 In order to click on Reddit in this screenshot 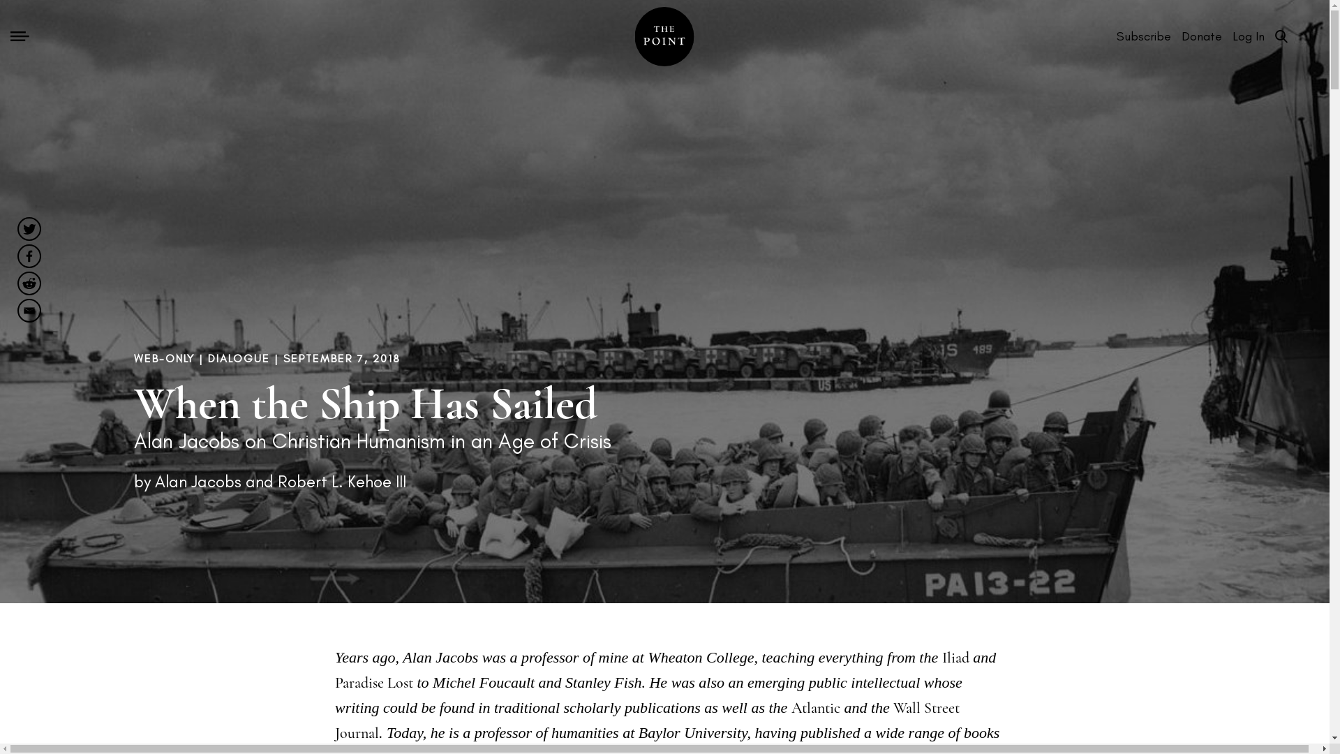, I will do `click(29, 283)`.